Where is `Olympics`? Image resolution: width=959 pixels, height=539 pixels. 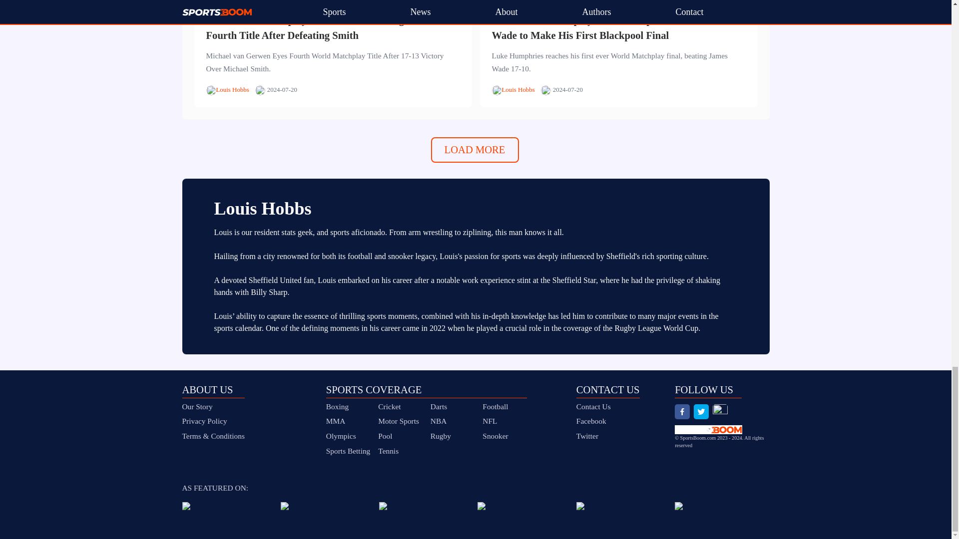 Olympics is located at coordinates (341, 436).